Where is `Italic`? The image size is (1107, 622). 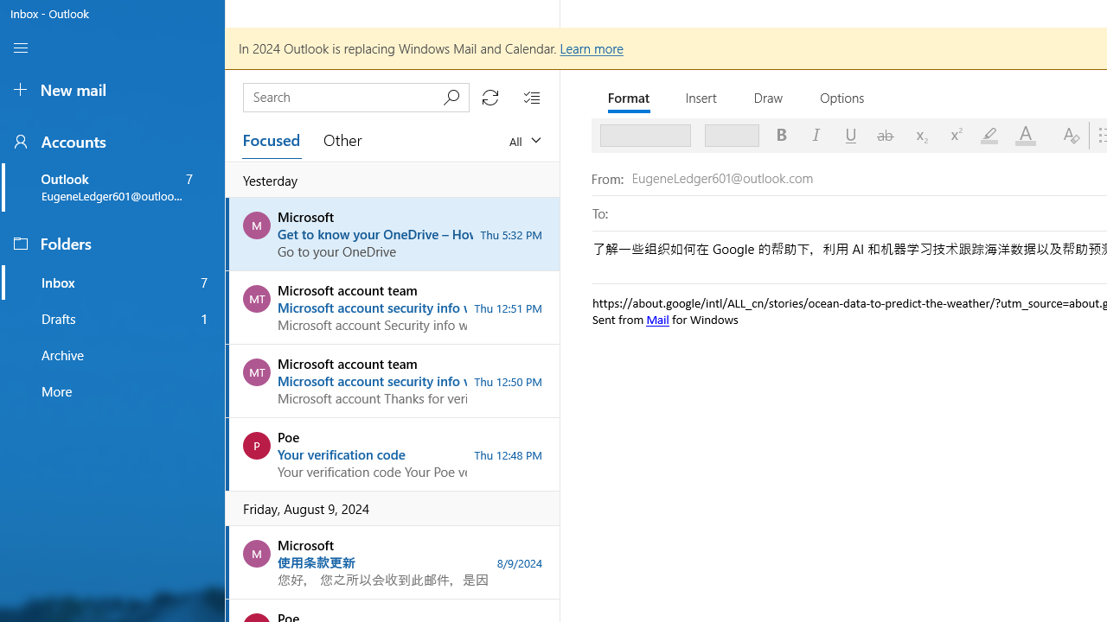 Italic is located at coordinates (816, 135).